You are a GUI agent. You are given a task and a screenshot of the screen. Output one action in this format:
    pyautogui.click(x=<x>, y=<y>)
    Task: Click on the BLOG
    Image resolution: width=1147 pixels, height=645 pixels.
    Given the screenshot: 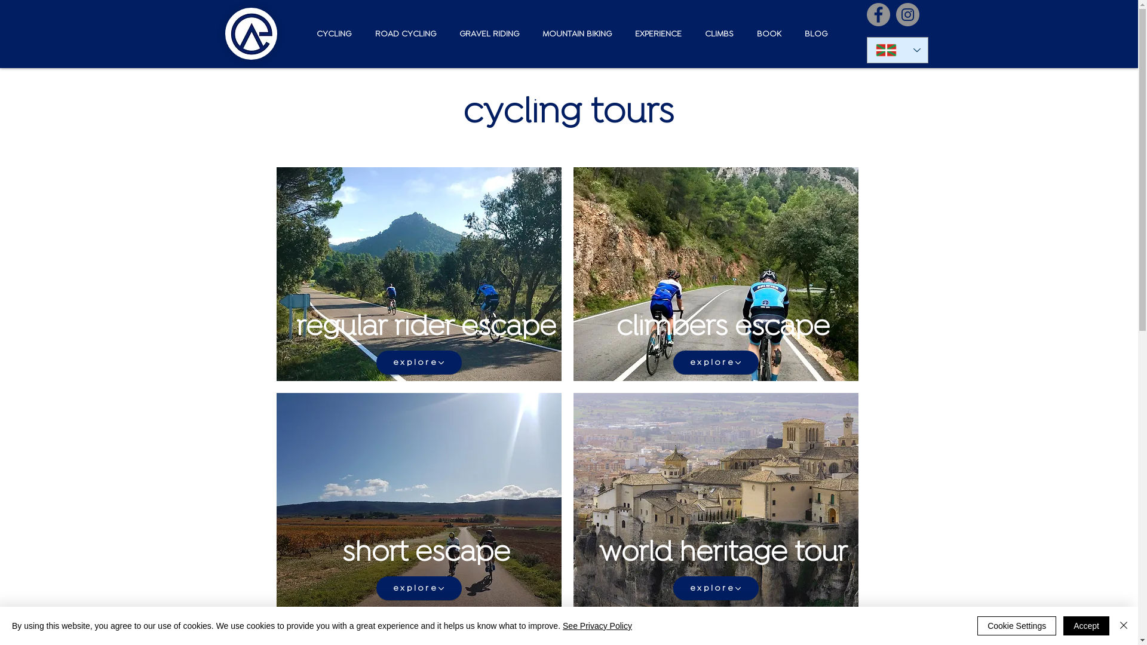 What is the action you would take?
    pyautogui.click(x=812, y=34)
    